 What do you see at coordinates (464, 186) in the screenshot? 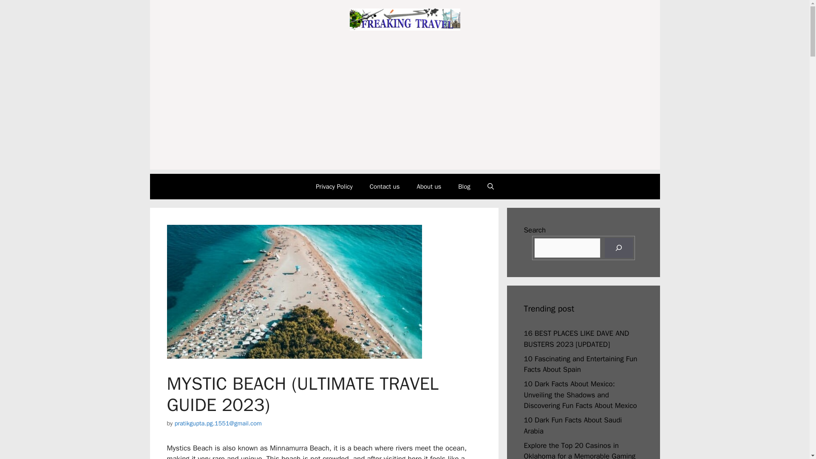
I see `Blog` at bounding box center [464, 186].